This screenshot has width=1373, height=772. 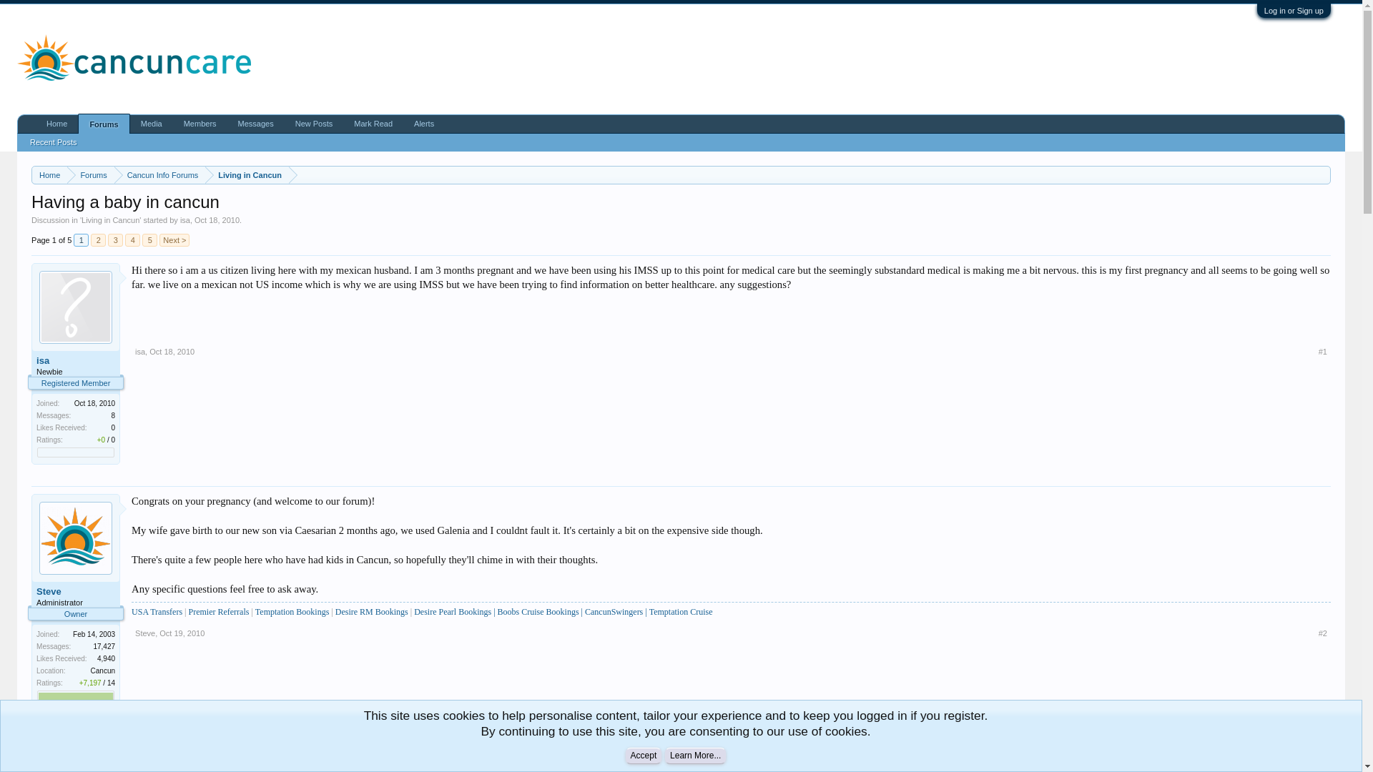 What do you see at coordinates (82, 240) in the screenshot?
I see `1` at bounding box center [82, 240].